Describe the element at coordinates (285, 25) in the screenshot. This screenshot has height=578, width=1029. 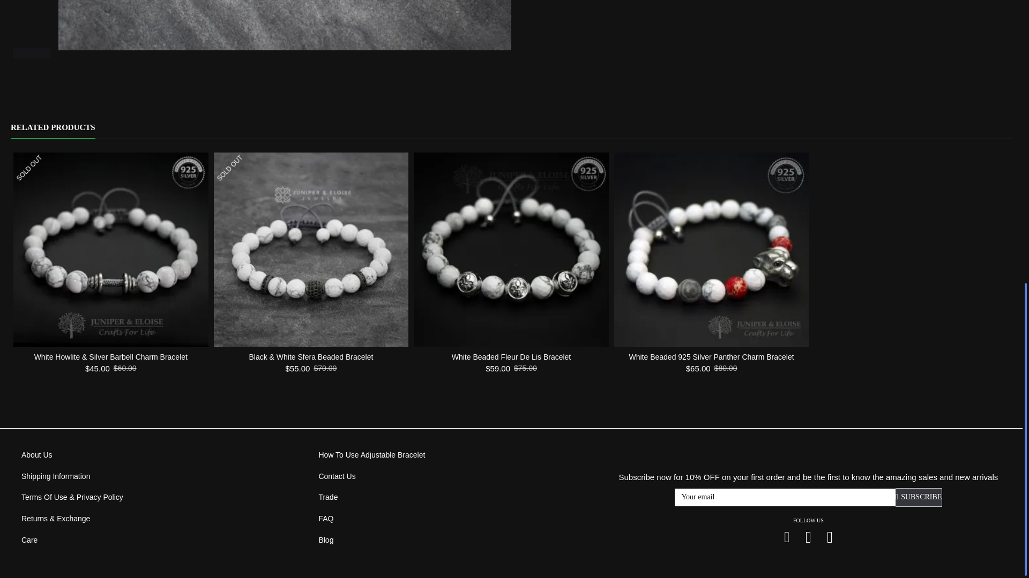
I see `Matte Onyx Beaded 925 Silver Plane Bracelet` at that location.